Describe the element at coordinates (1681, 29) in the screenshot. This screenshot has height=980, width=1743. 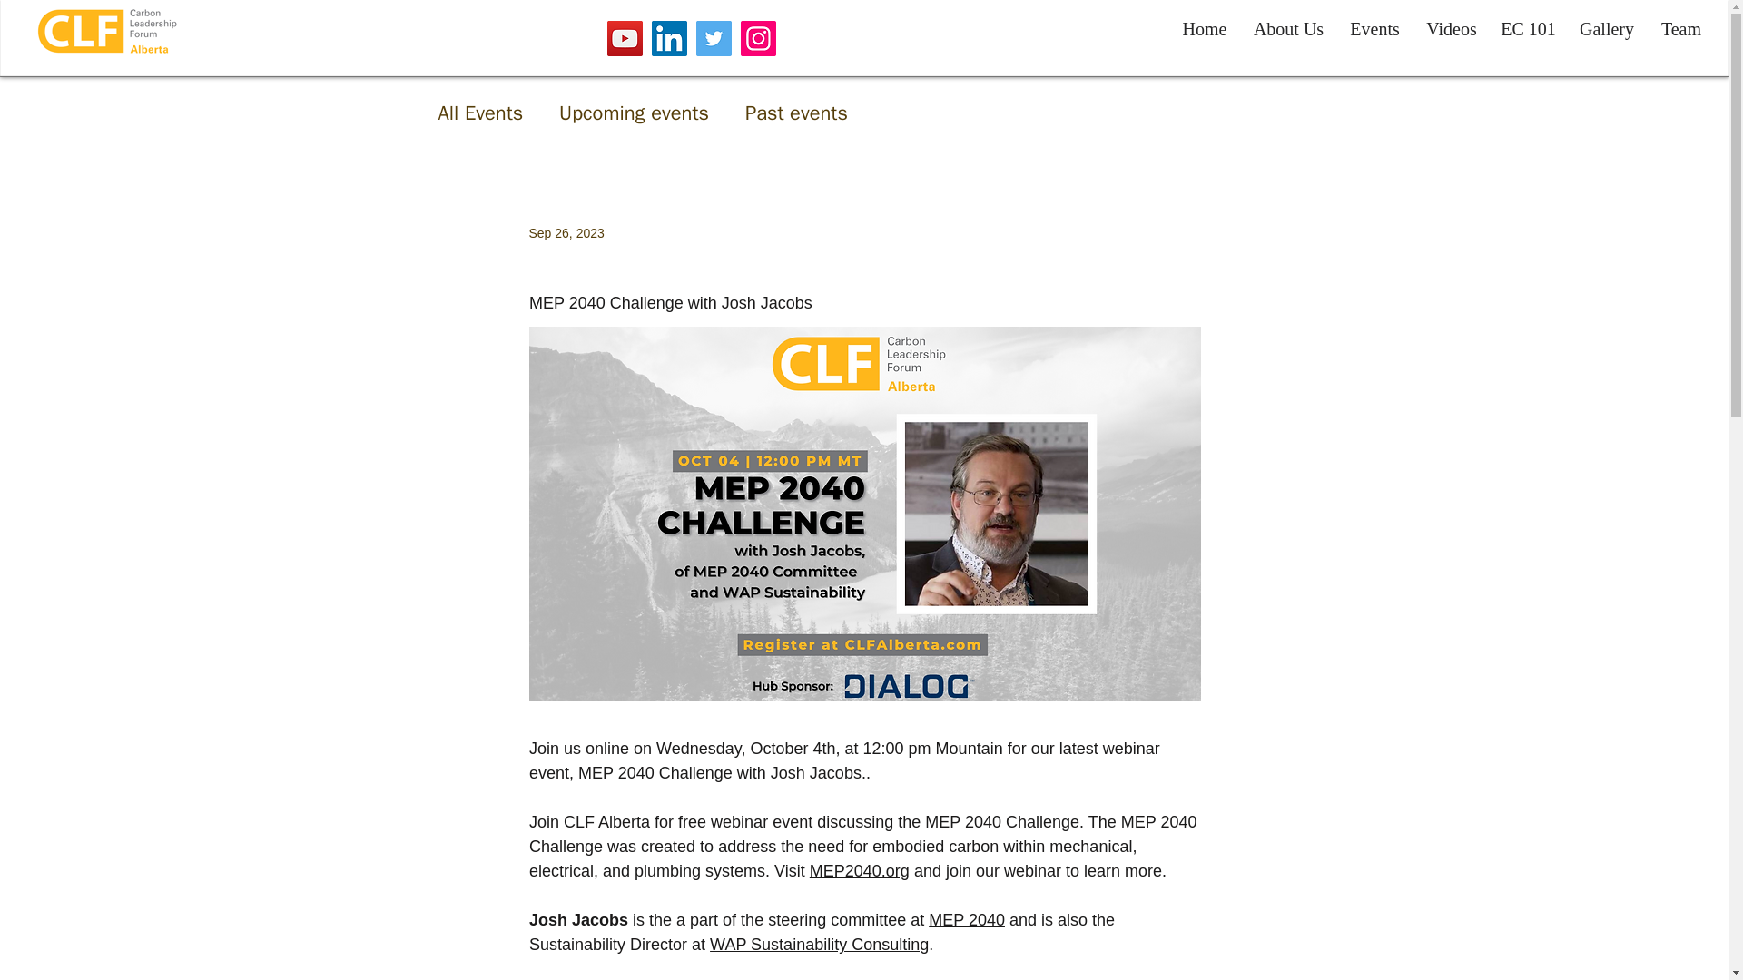
I see `Team` at that location.